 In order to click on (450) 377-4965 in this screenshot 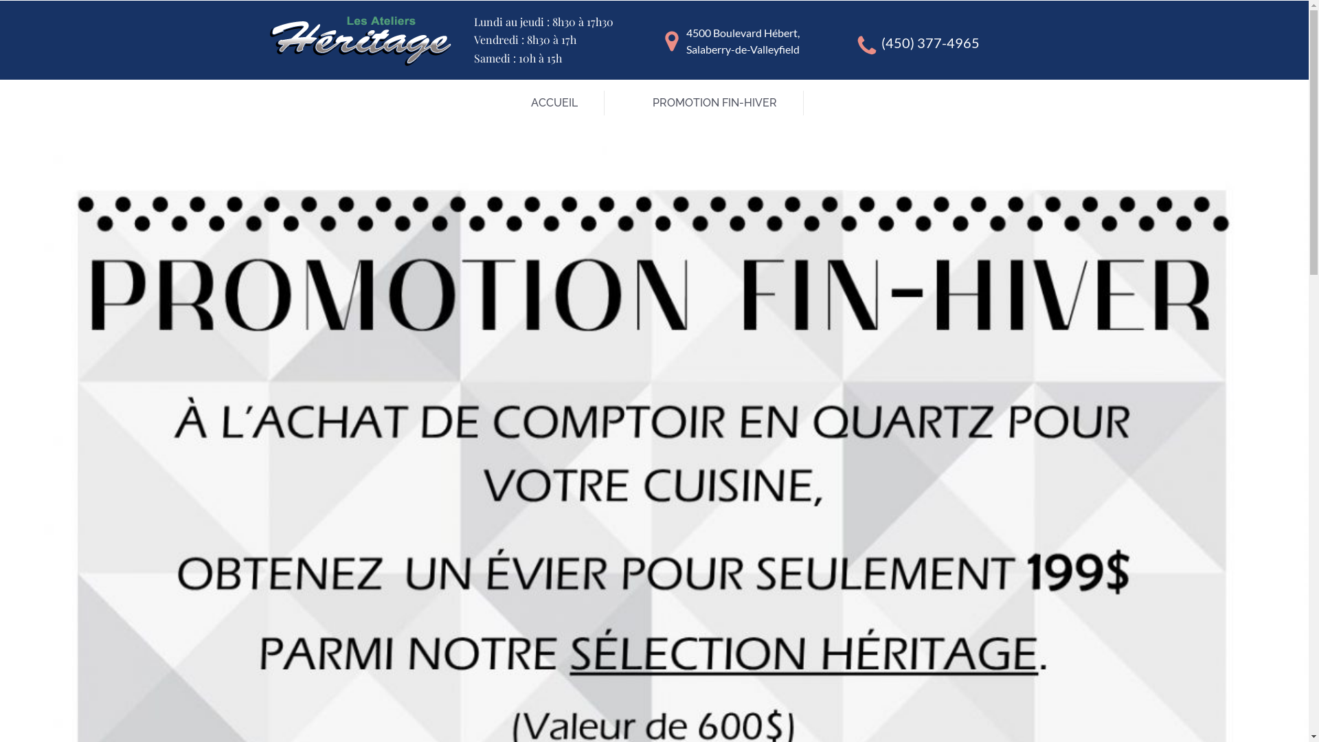, I will do `click(930, 43)`.